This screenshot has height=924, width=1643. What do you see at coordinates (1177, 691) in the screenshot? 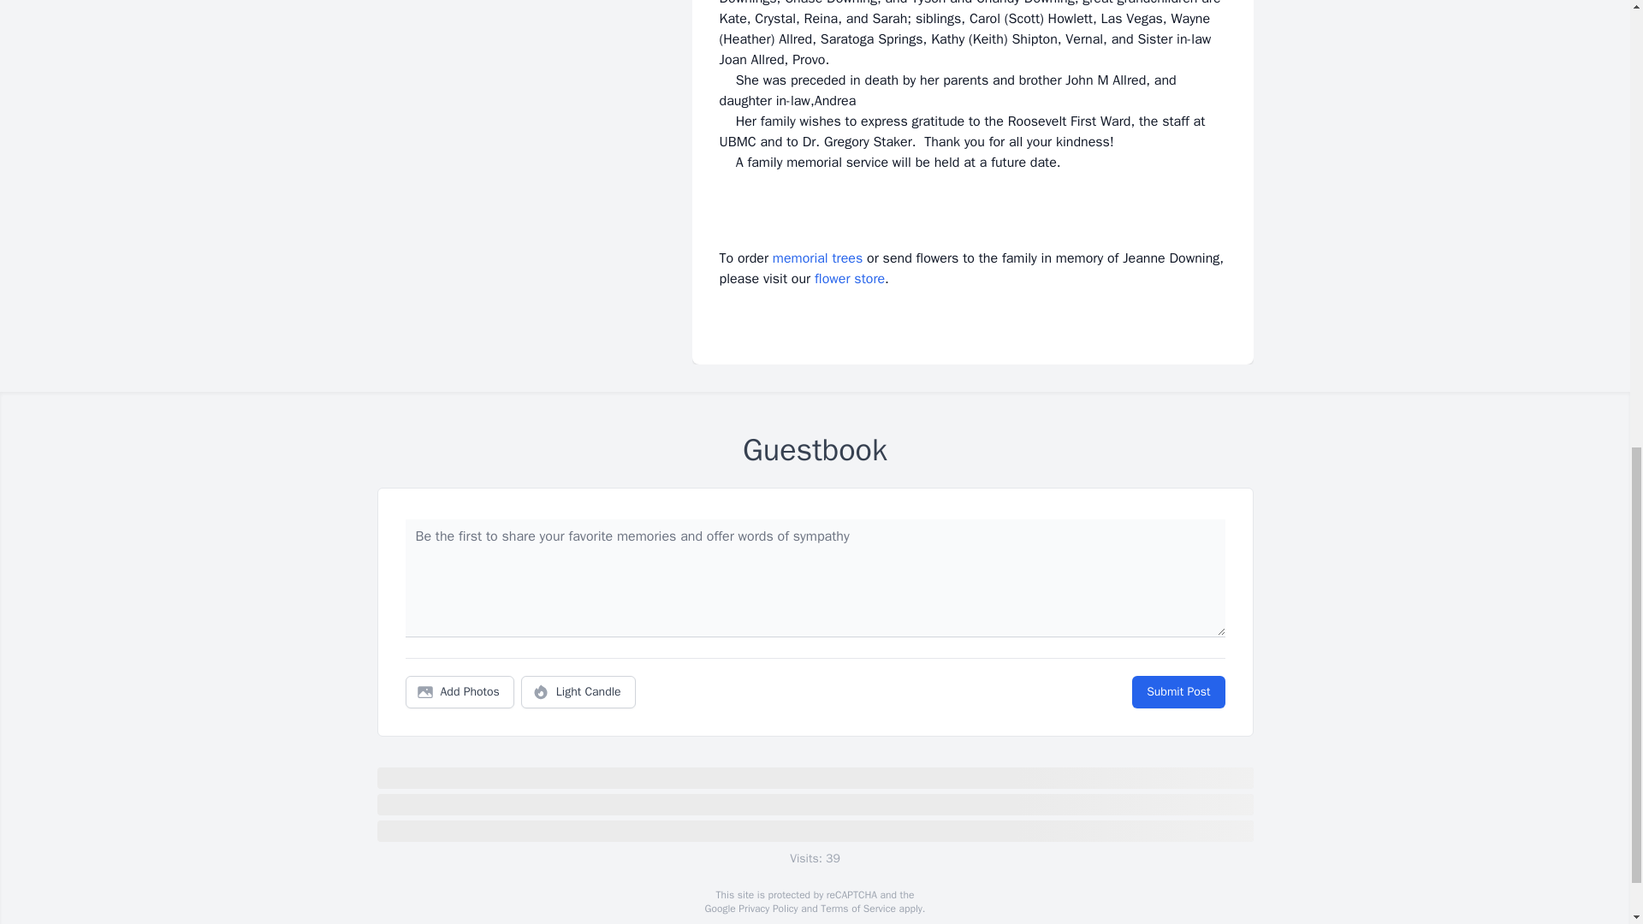
I see `Submit Post` at bounding box center [1177, 691].